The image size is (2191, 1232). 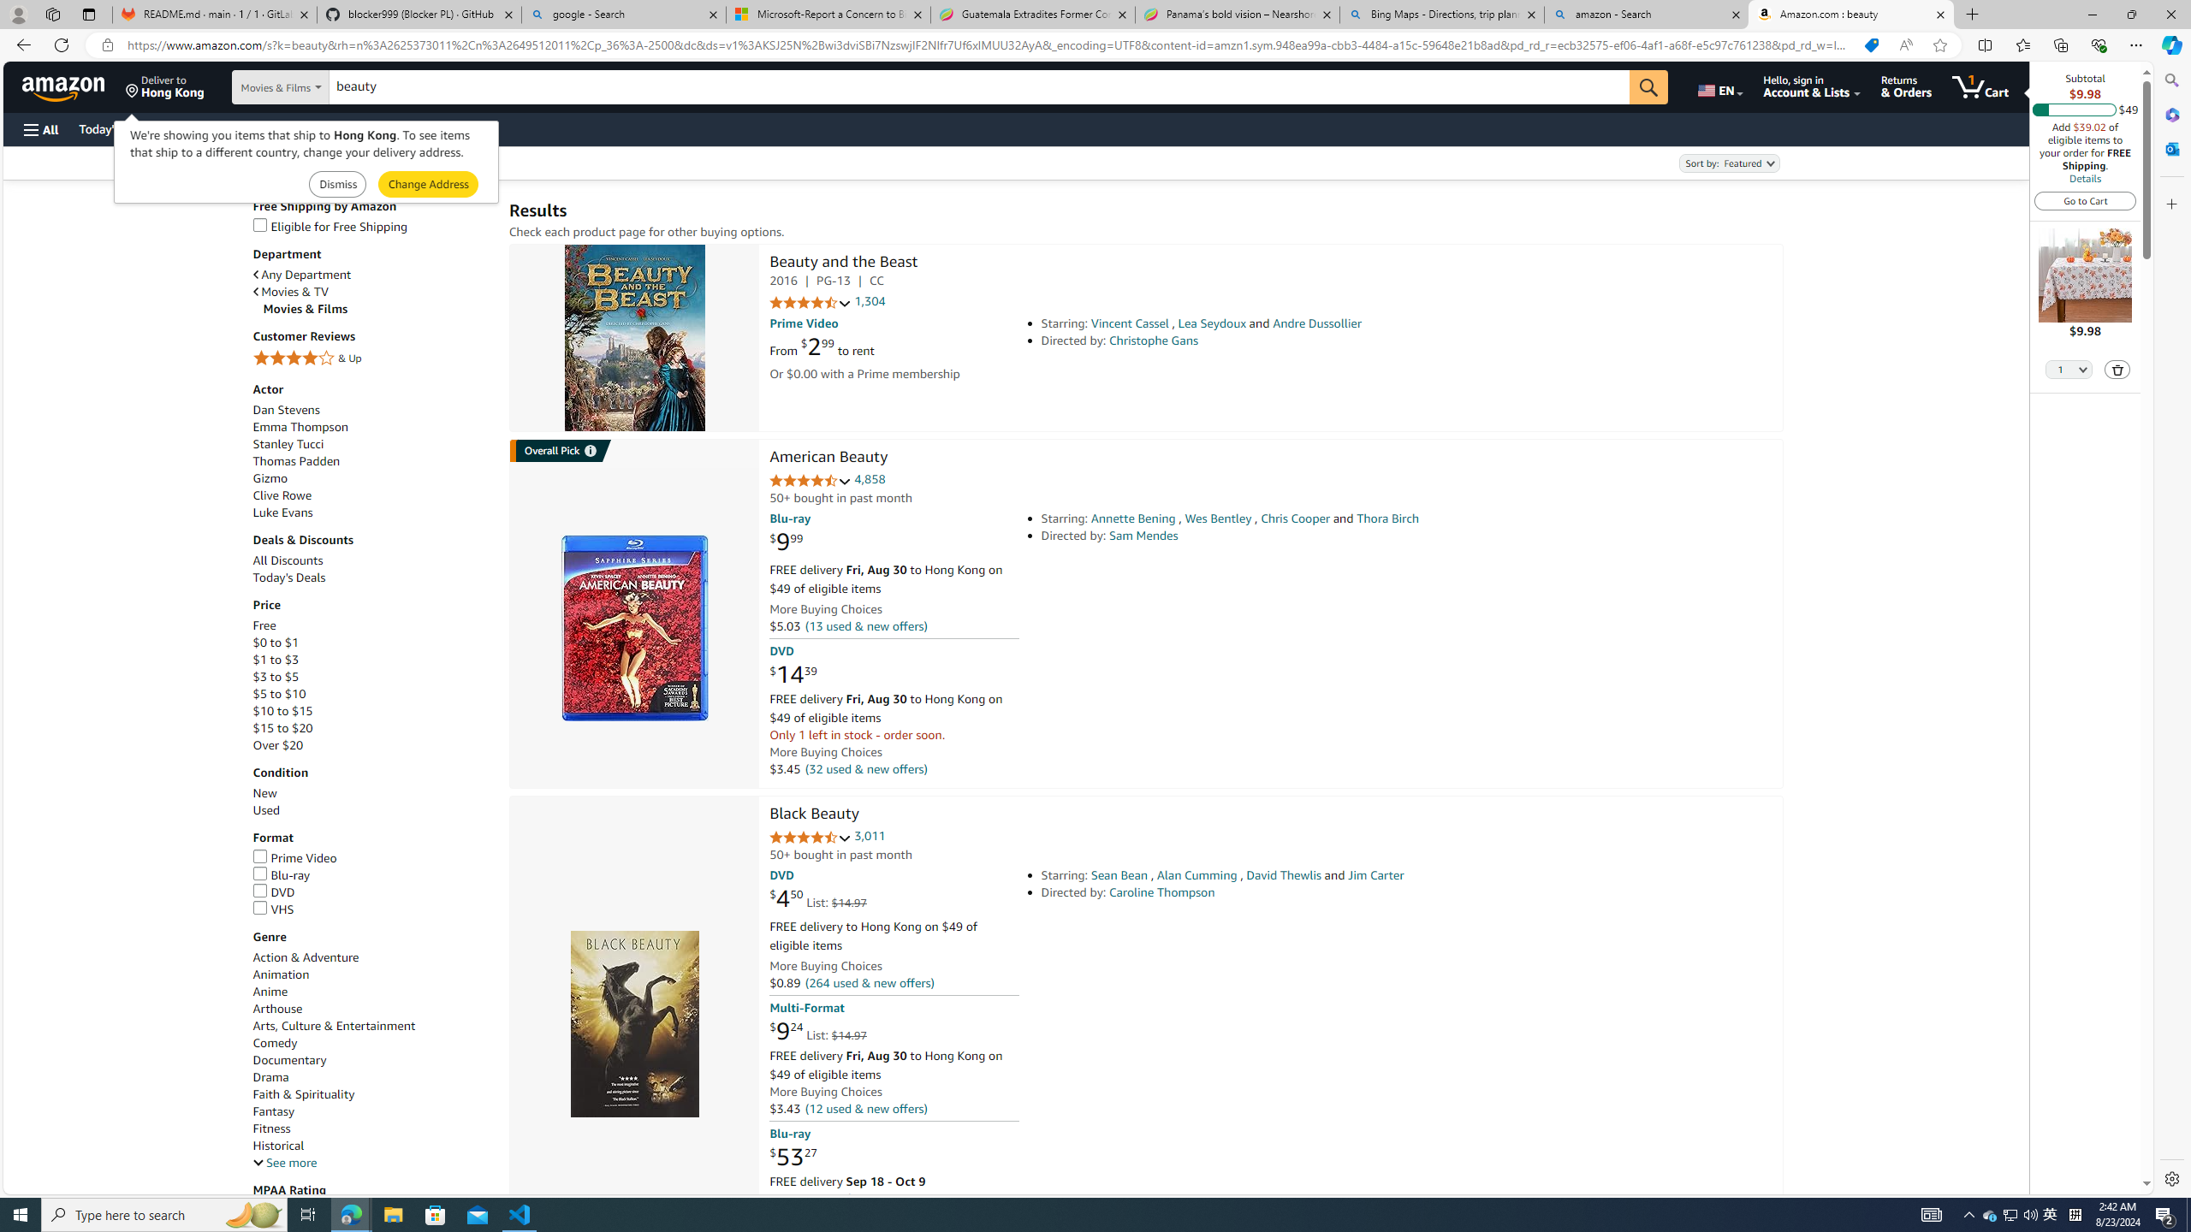 What do you see at coordinates (290, 293) in the screenshot?
I see `Movies & TV` at bounding box center [290, 293].